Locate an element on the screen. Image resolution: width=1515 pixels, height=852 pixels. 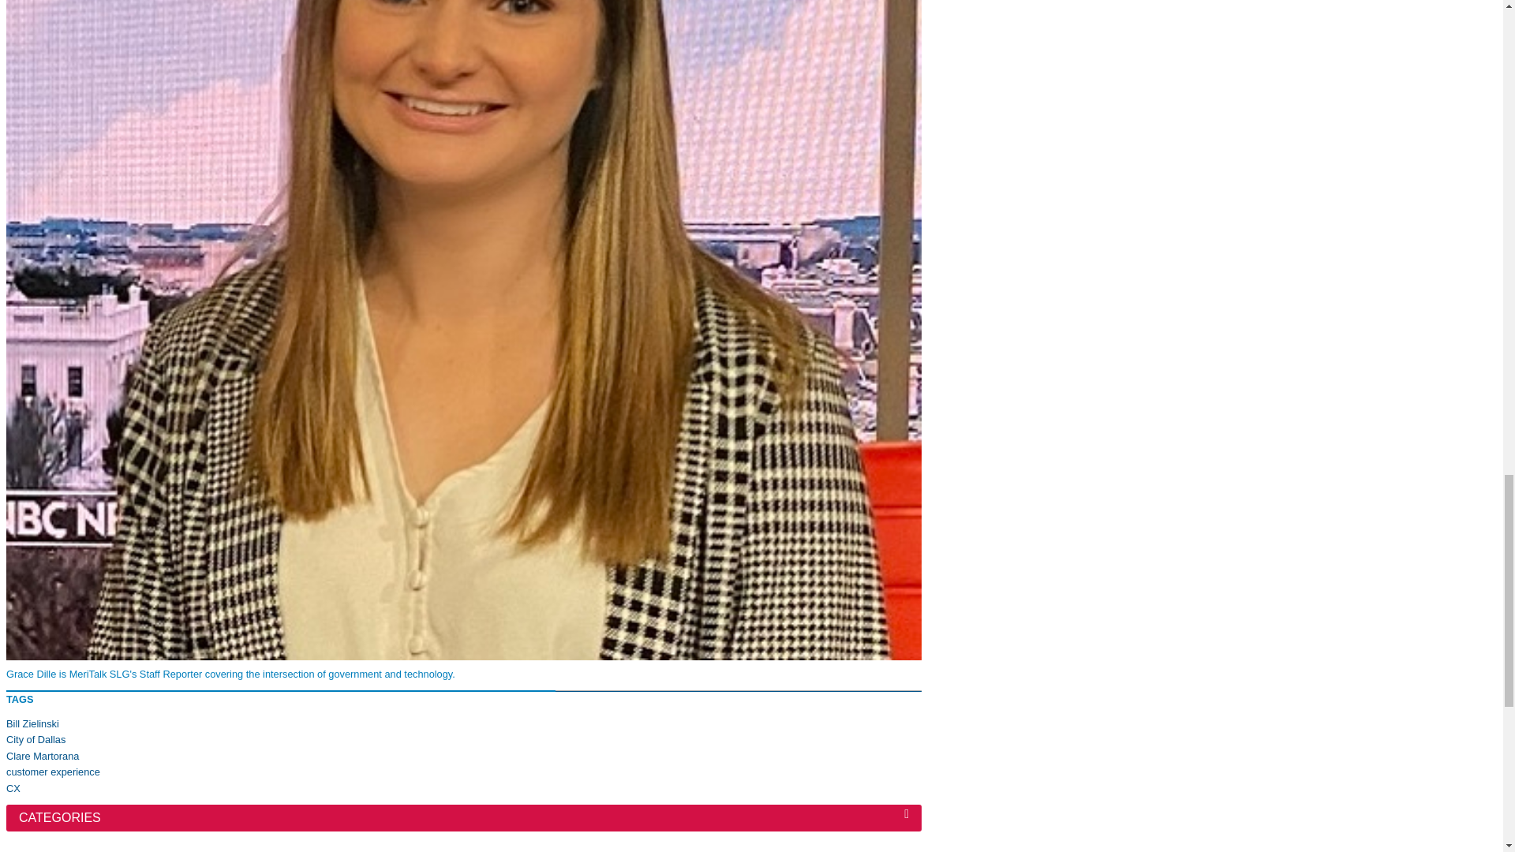
customer experience is located at coordinates (52, 772).